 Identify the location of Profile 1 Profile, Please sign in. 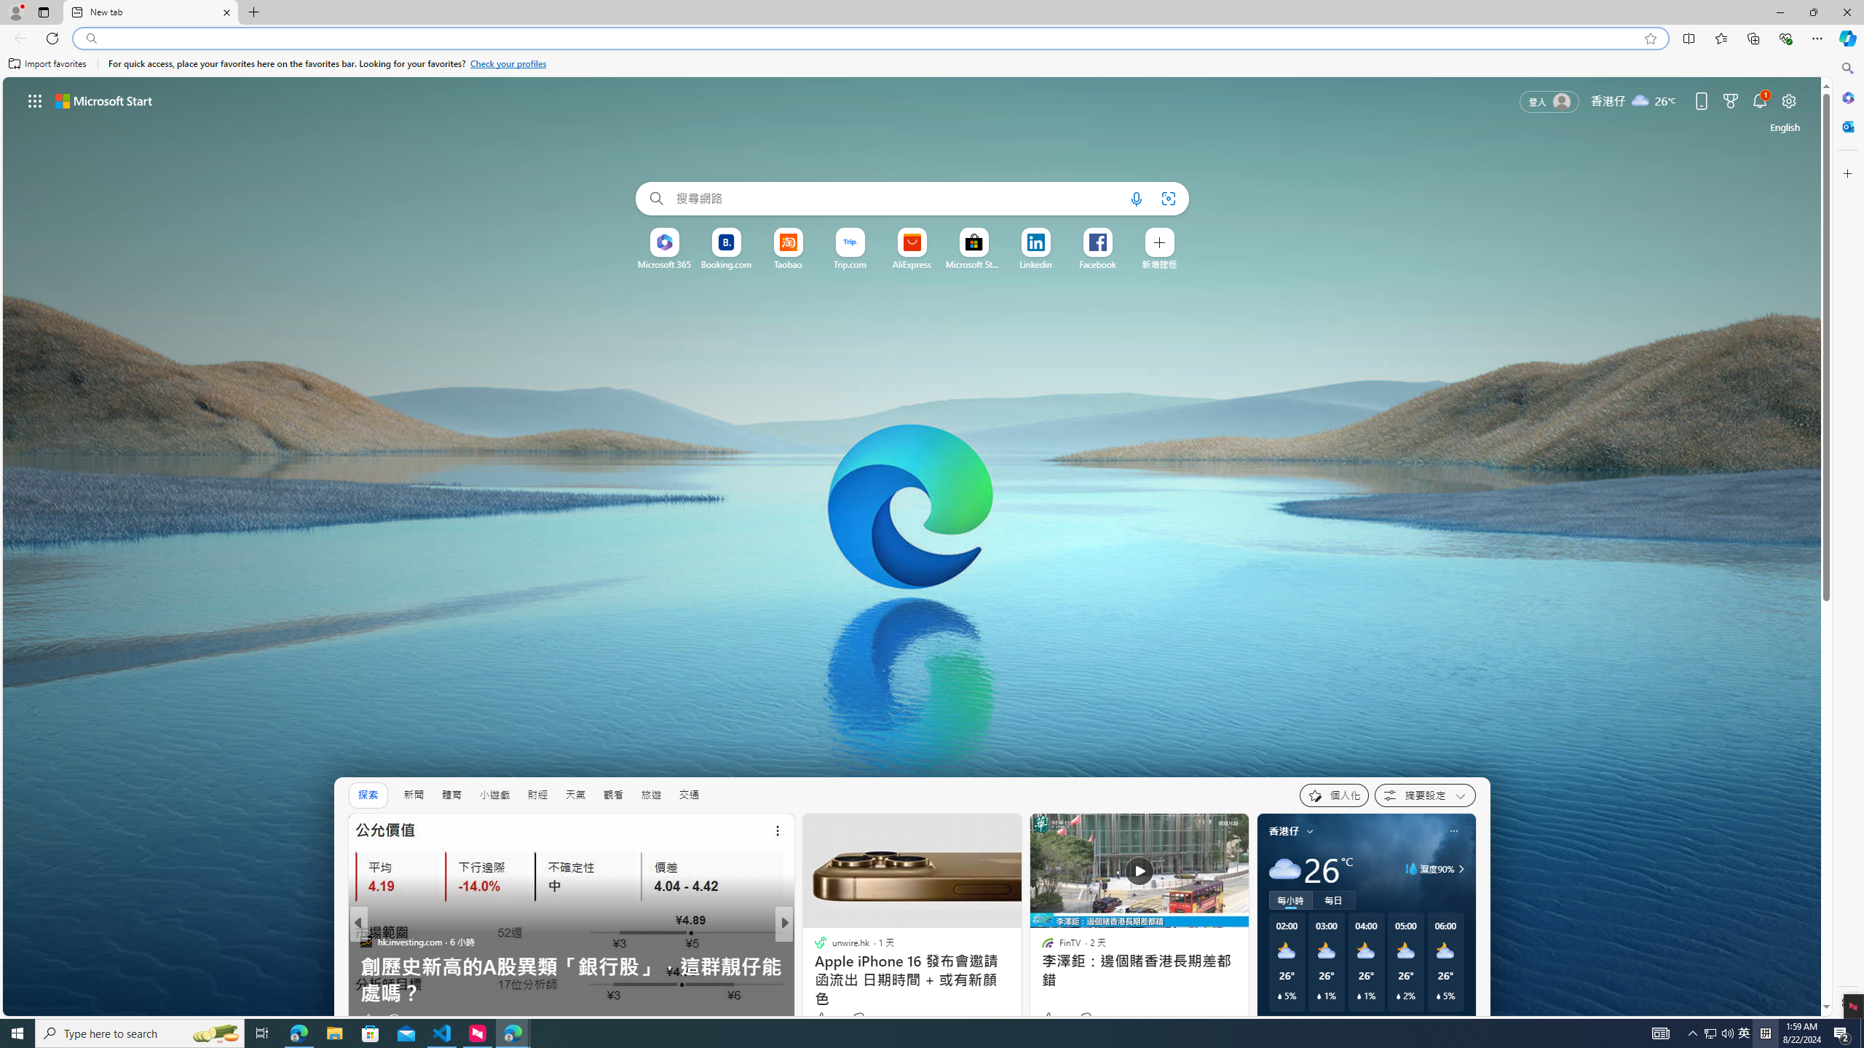
(15, 12).